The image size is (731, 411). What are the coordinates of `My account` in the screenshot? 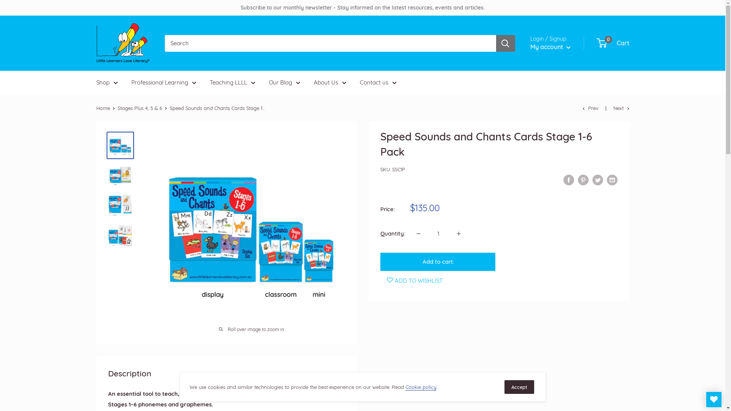 It's located at (550, 47).